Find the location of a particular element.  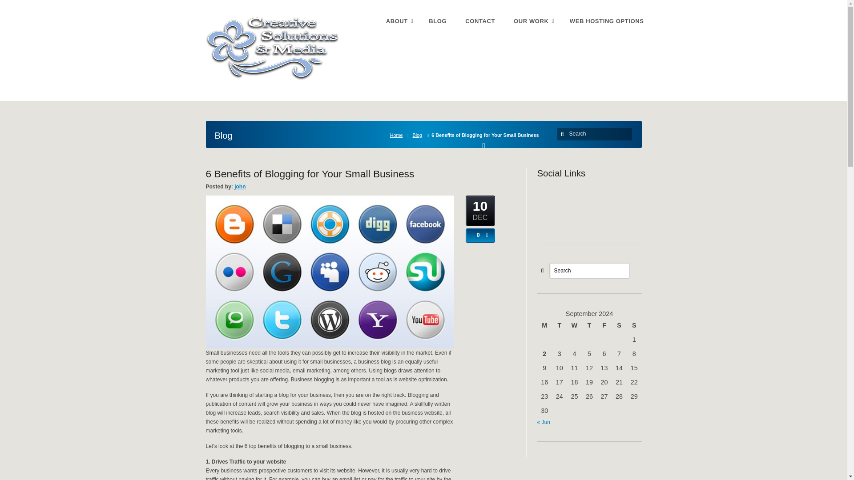

Tuesday is located at coordinates (559, 325).